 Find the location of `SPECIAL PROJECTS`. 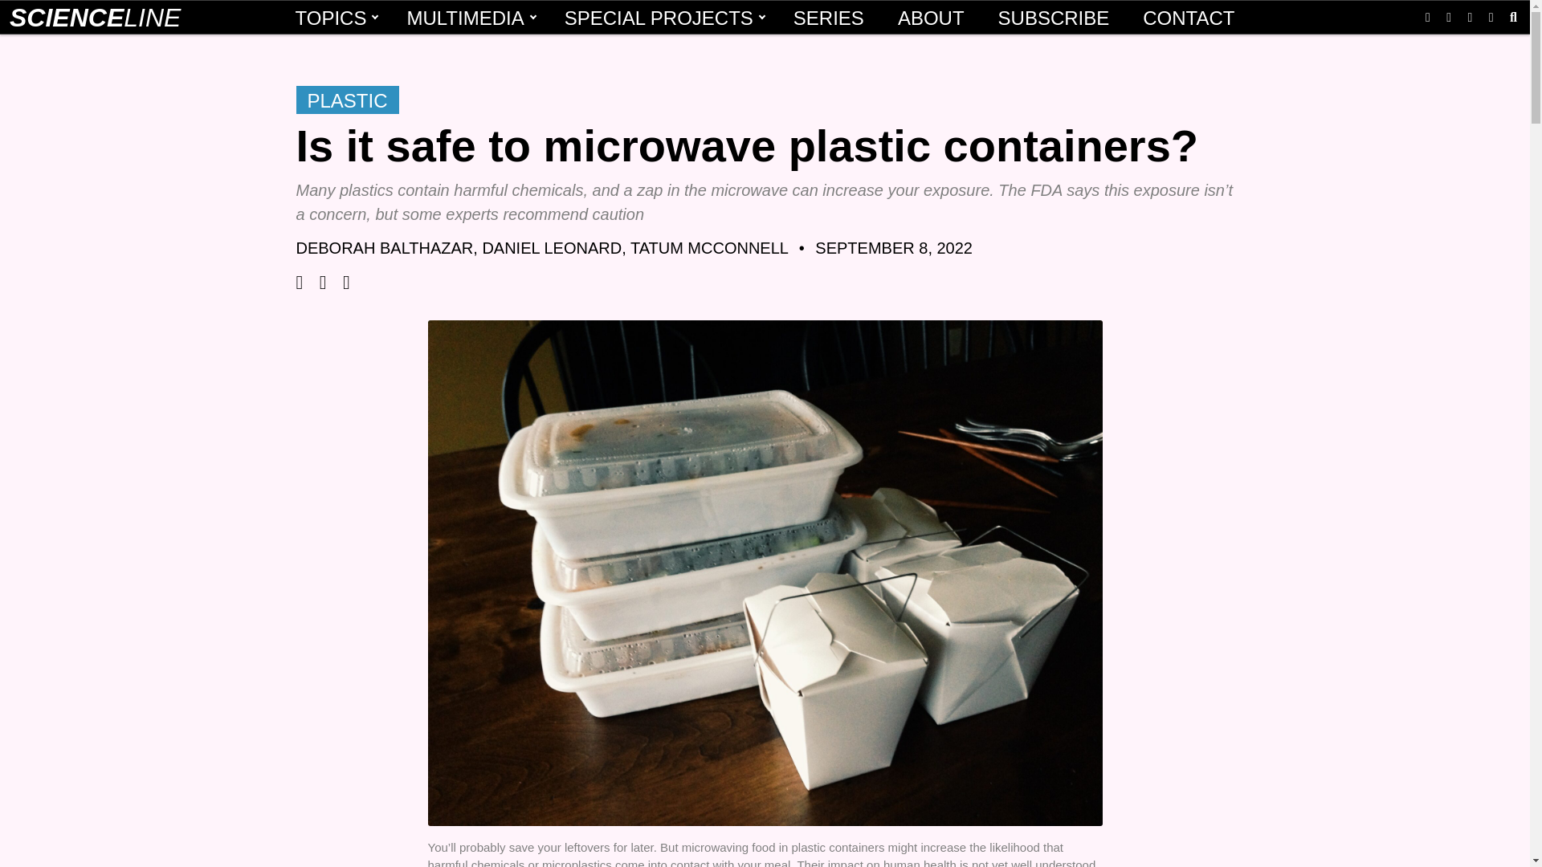

SPECIAL PROJECTS is located at coordinates (662, 18).